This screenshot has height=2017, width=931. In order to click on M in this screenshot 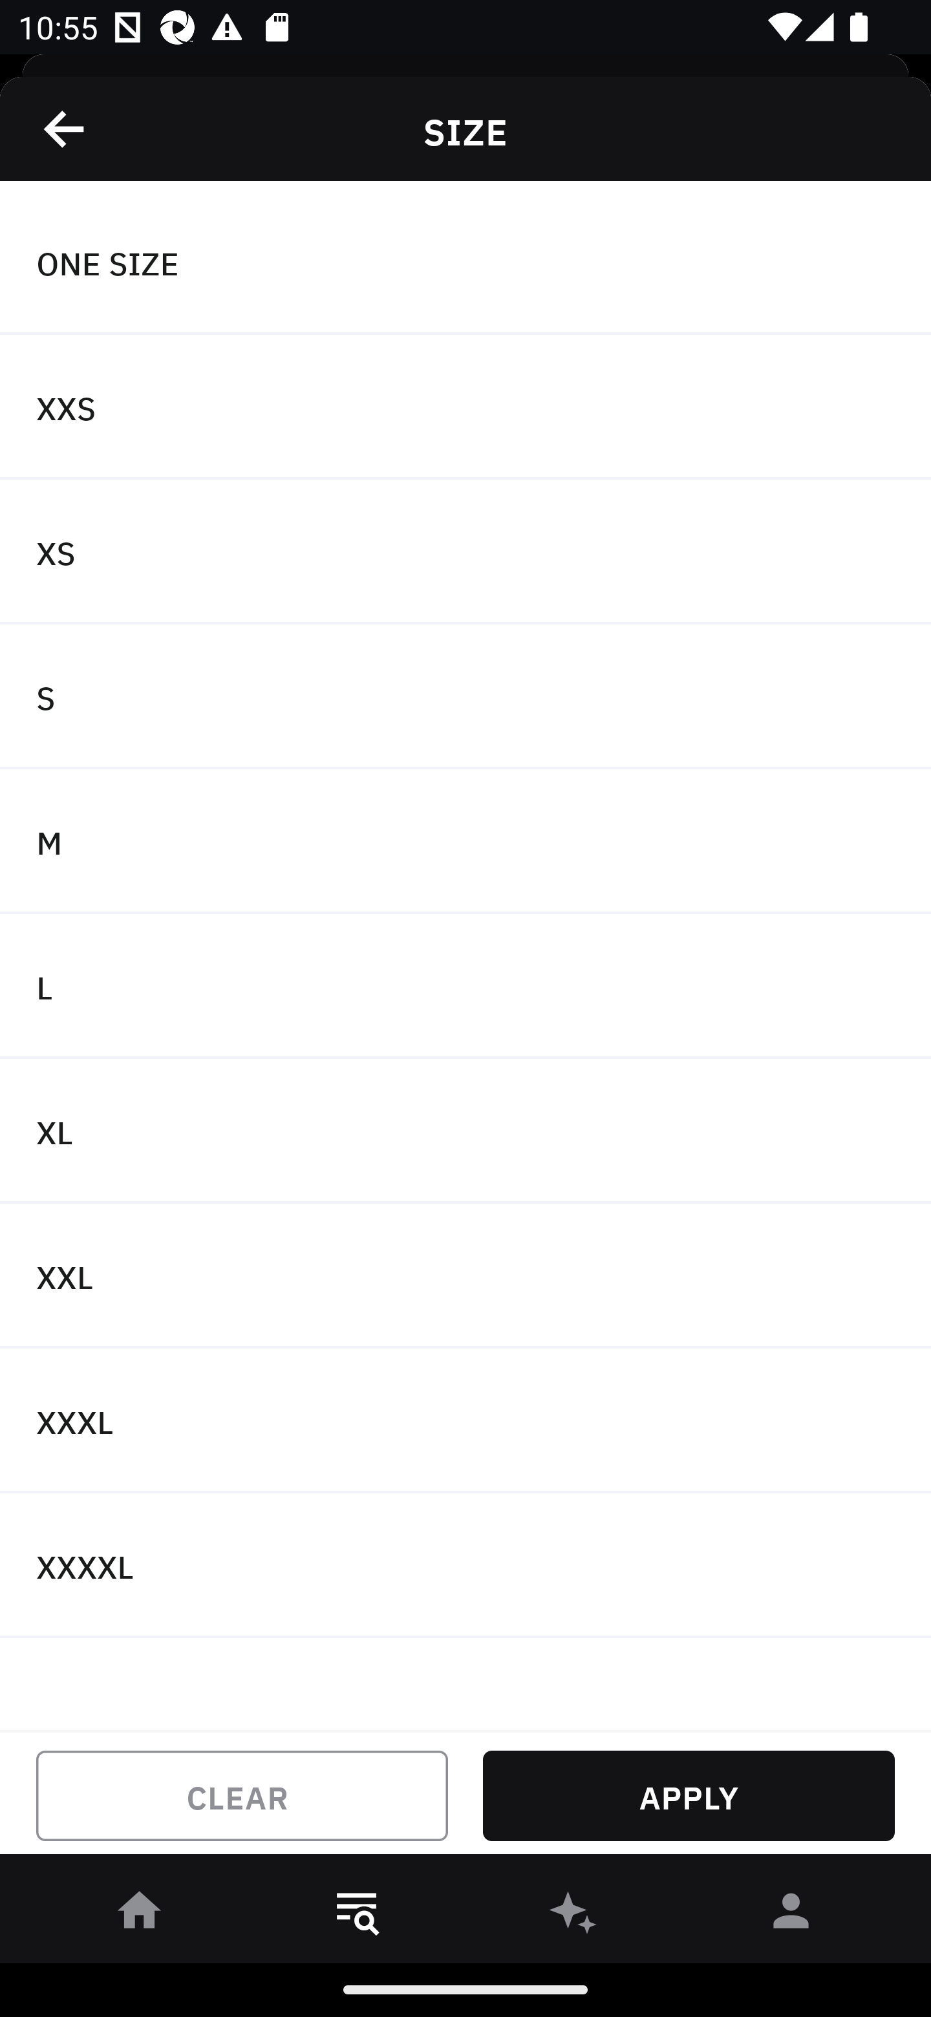, I will do `click(465, 840)`.